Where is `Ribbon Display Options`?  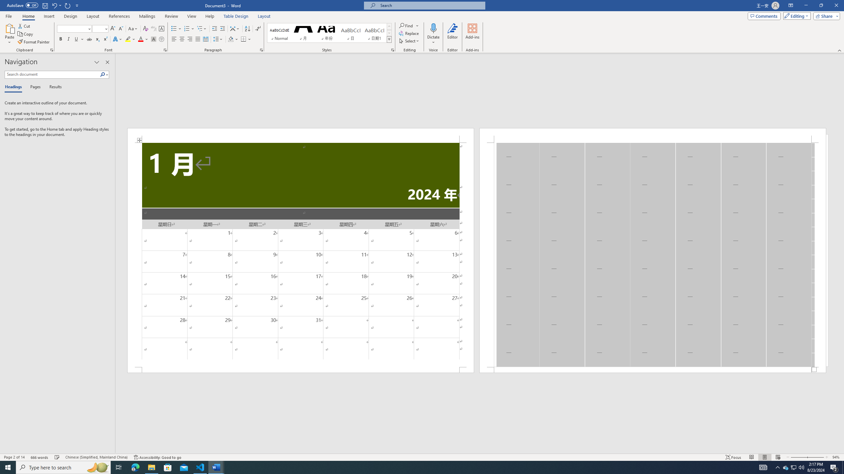
Ribbon Display Options is located at coordinates (791, 6).